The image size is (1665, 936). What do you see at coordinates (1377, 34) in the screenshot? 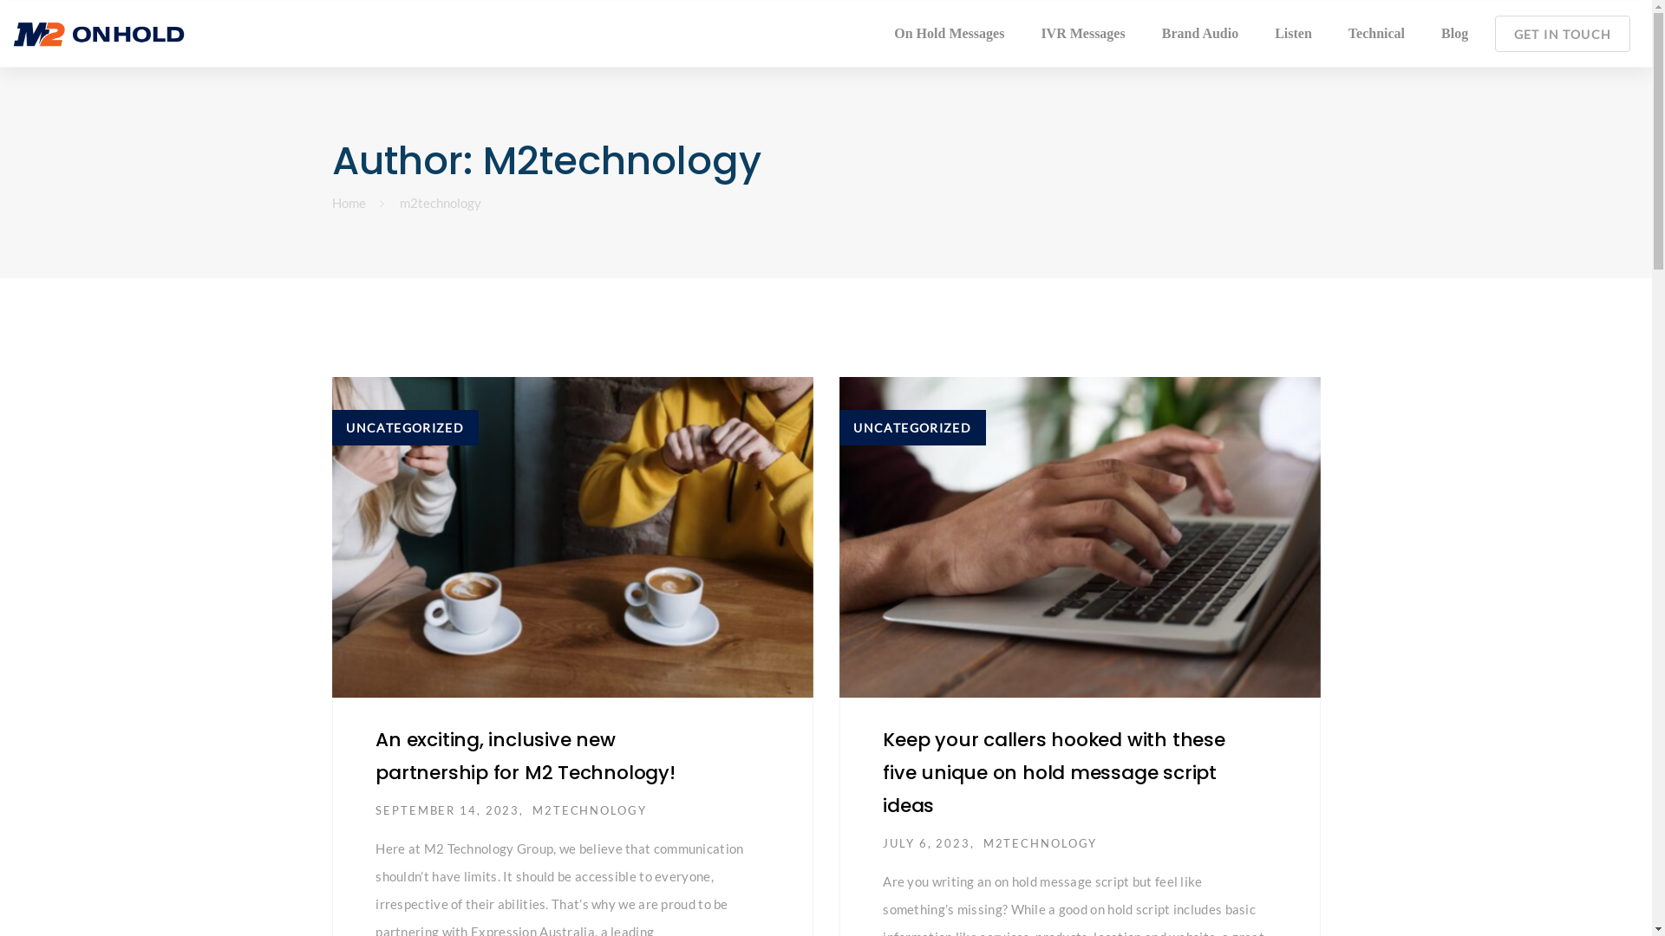
I see `Technical` at bounding box center [1377, 34].